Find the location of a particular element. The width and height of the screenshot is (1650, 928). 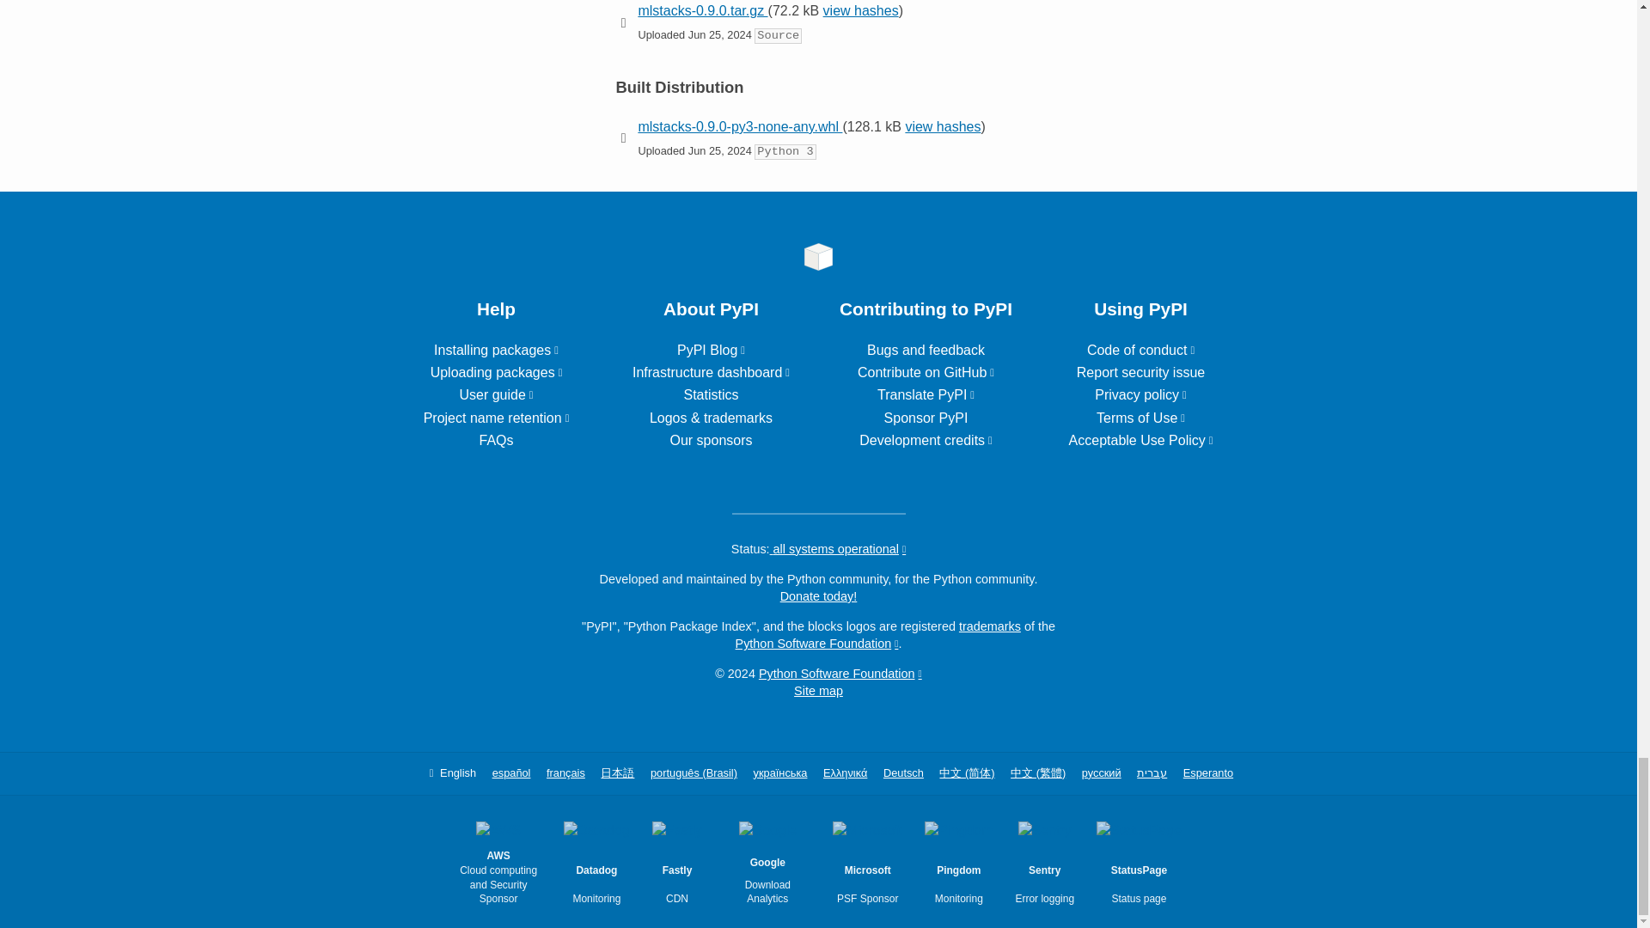

External link is located at coordinates (711, 372).